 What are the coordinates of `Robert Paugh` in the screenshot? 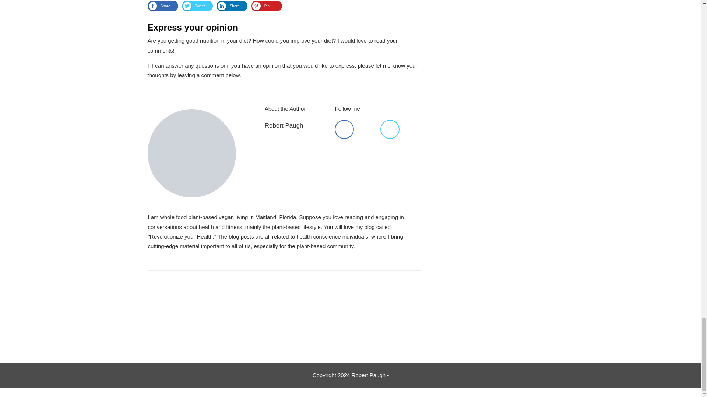 It's located at (284, 126).